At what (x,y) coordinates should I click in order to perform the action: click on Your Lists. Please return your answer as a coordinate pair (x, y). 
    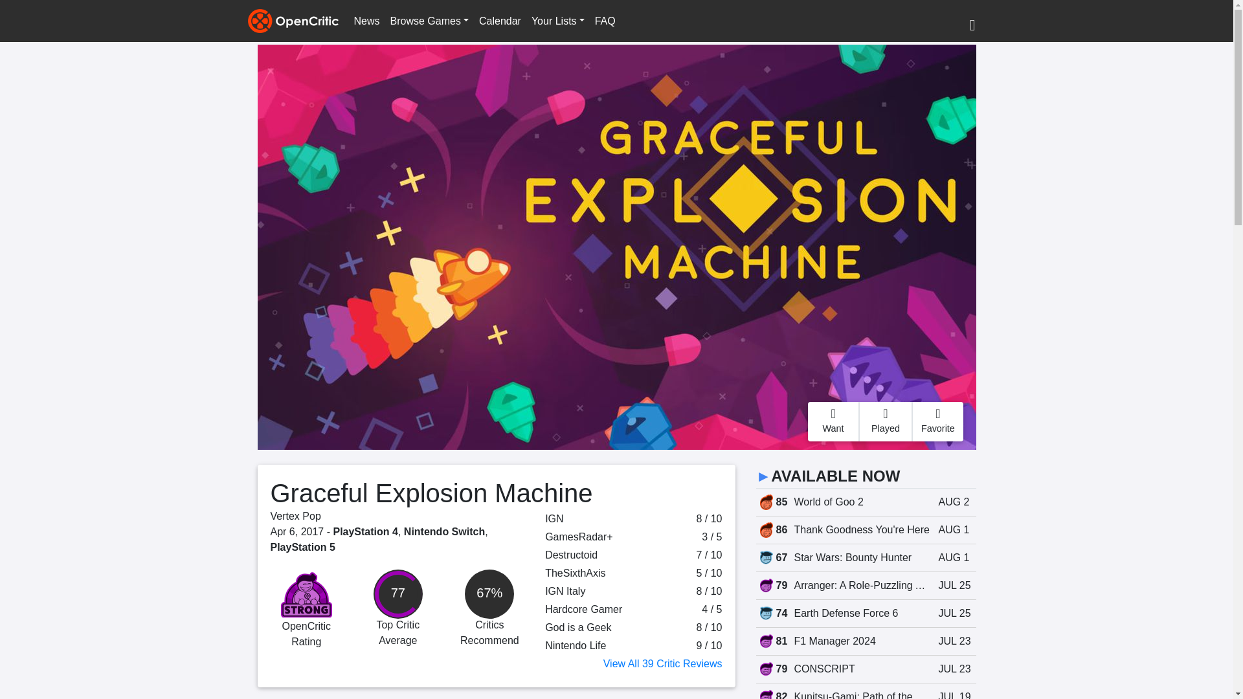
    Looking at the image, I should click on (557, 20).